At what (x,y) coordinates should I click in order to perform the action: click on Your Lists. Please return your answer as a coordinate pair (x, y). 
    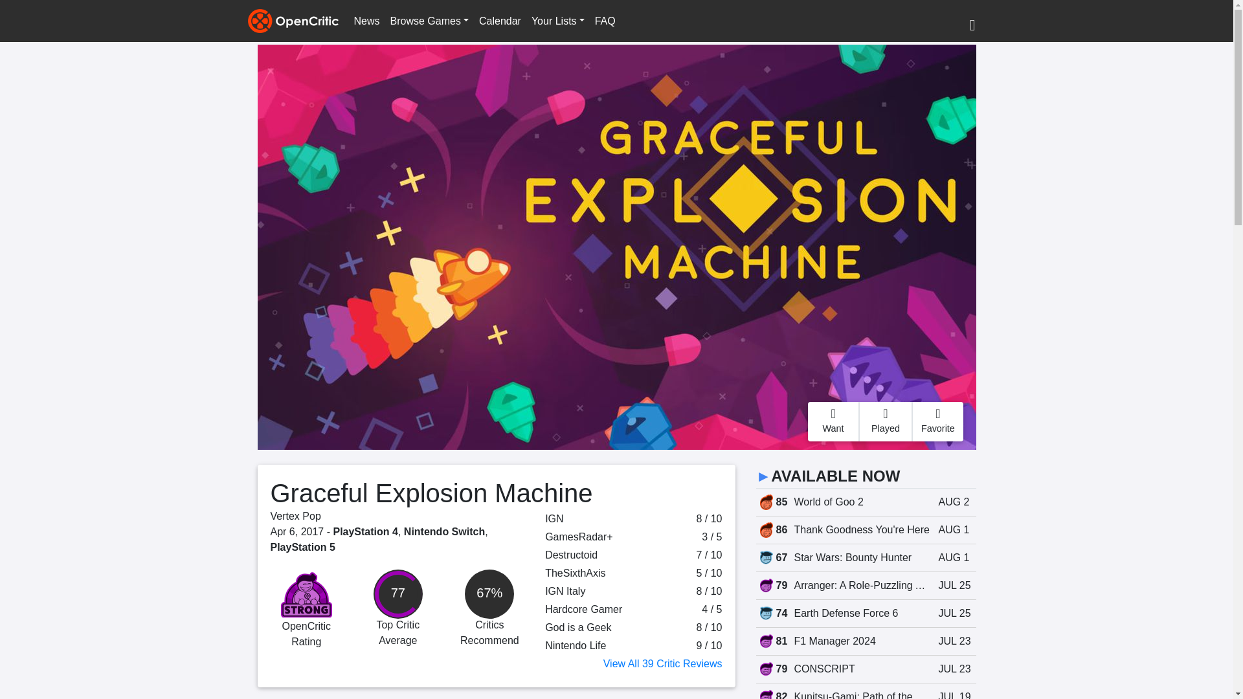
    Looking at the image, I should click on (557, 20).